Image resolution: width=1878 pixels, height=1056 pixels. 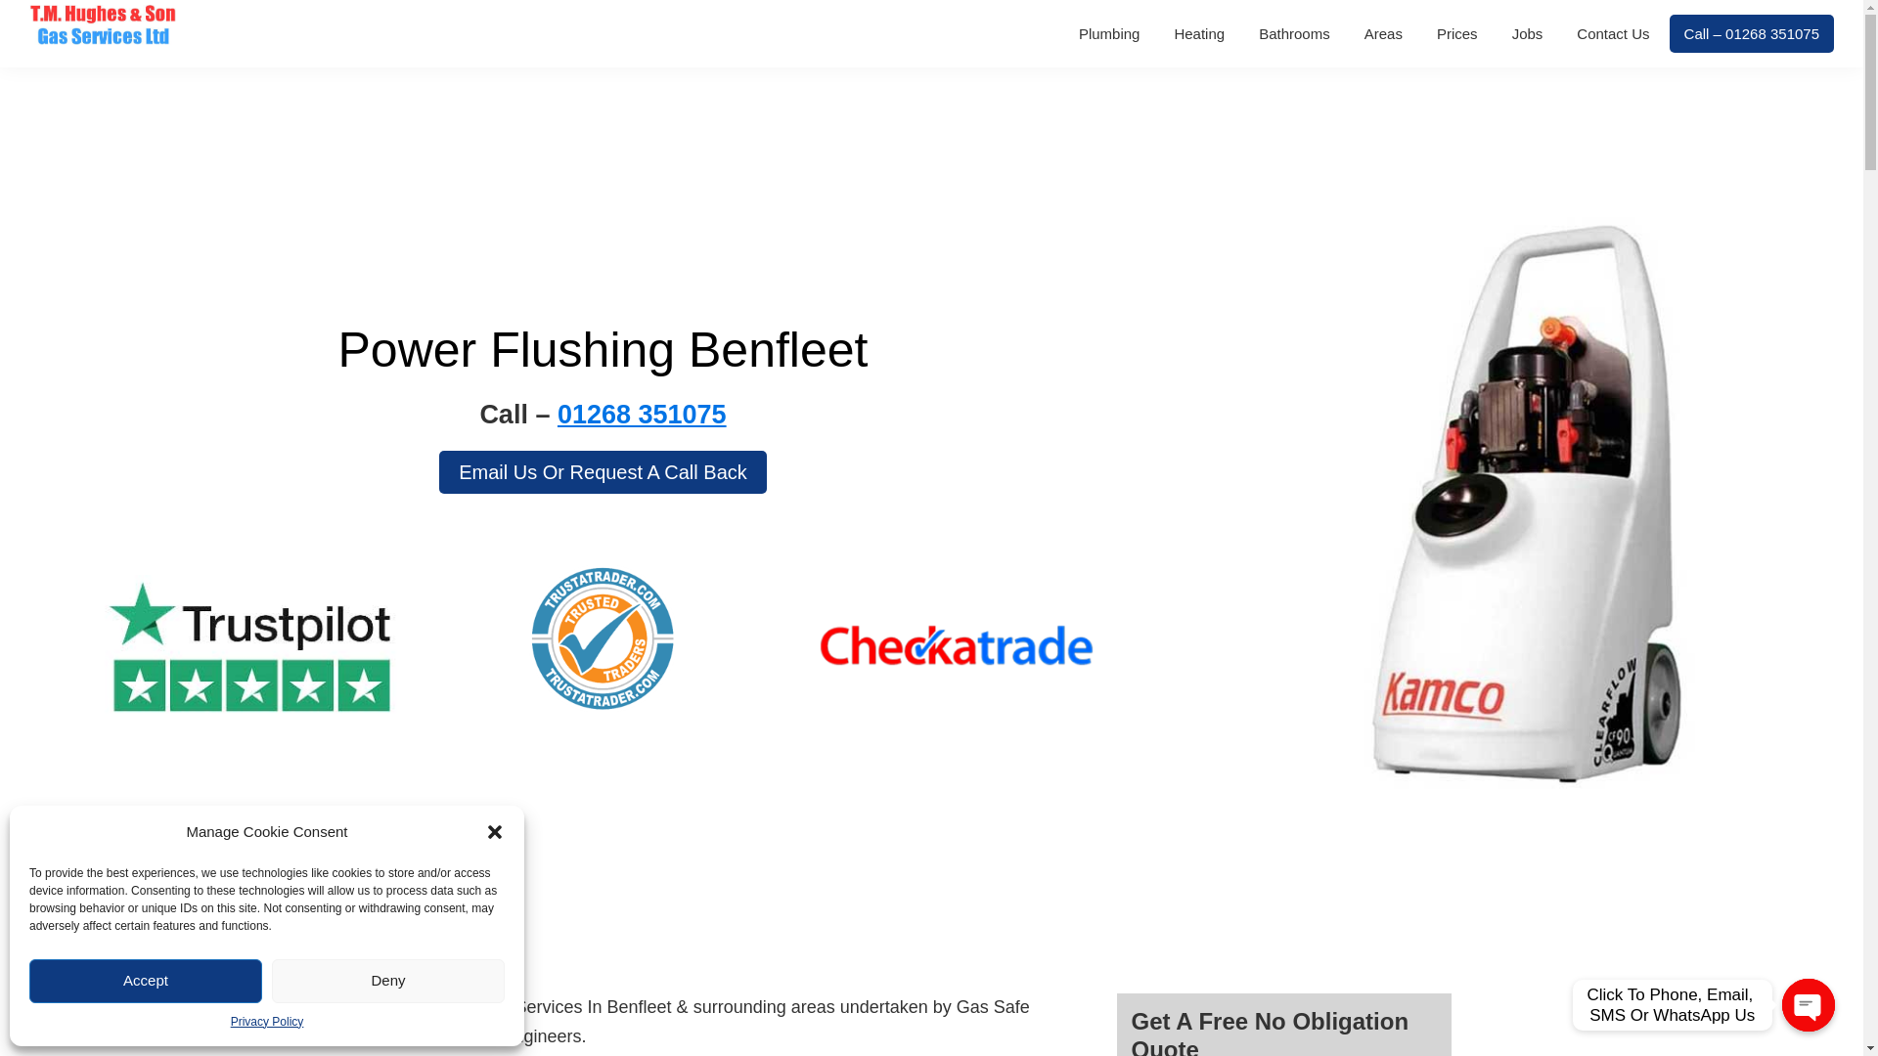 What do you see at coordinates (1109, 33) in the screenshot?
I see `Plumbing` at bounding box center [1109, 33].